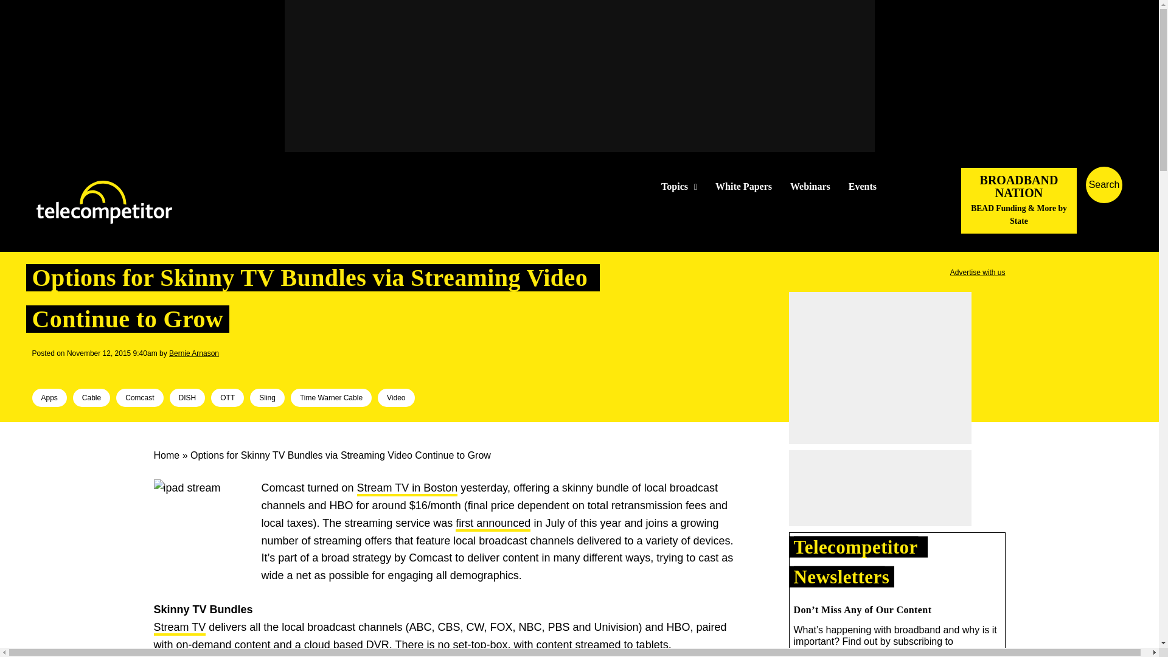 The width and height of the screenshot is (1168, 657). What do you see at coordinates (1104, 185) in the screenshot?
I see `Search telecompetitor.com` at bounding box center [1104, 185].